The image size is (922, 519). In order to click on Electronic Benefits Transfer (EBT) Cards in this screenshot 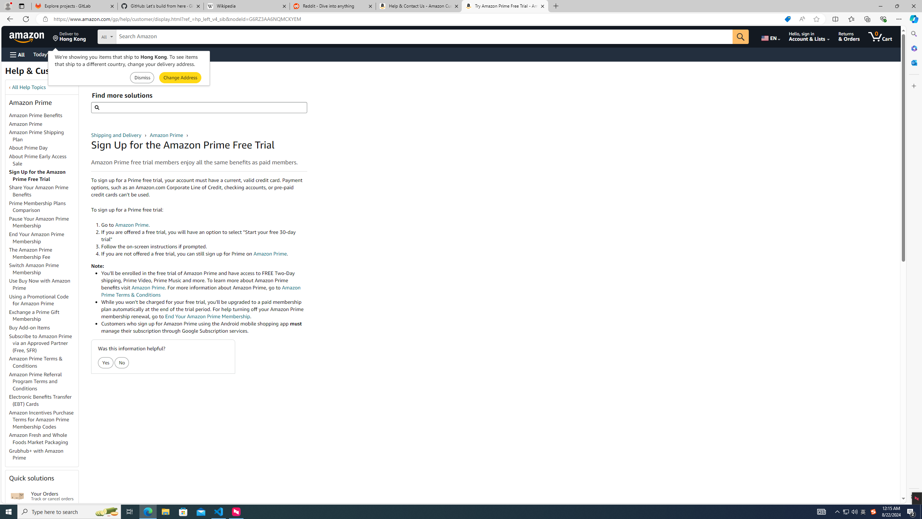, I will do `click(40, 400)`.